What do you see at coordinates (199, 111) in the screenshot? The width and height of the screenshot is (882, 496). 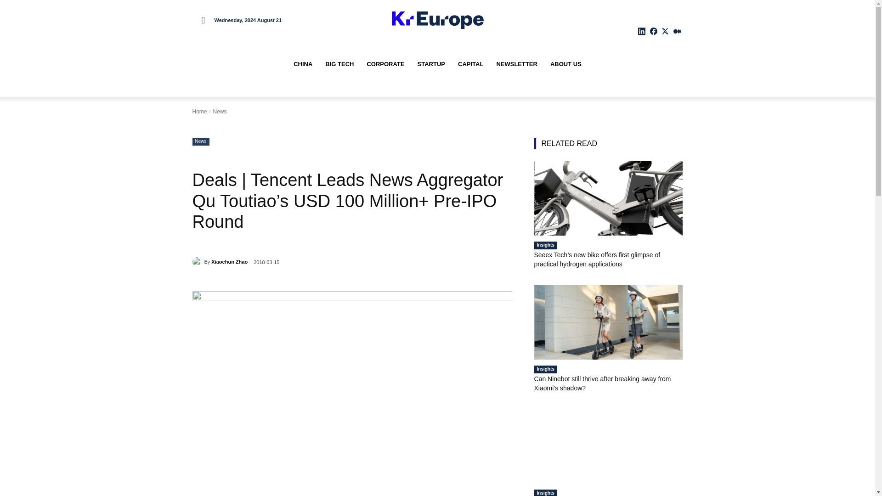 I see `Home` at bounding box center [199, 111].